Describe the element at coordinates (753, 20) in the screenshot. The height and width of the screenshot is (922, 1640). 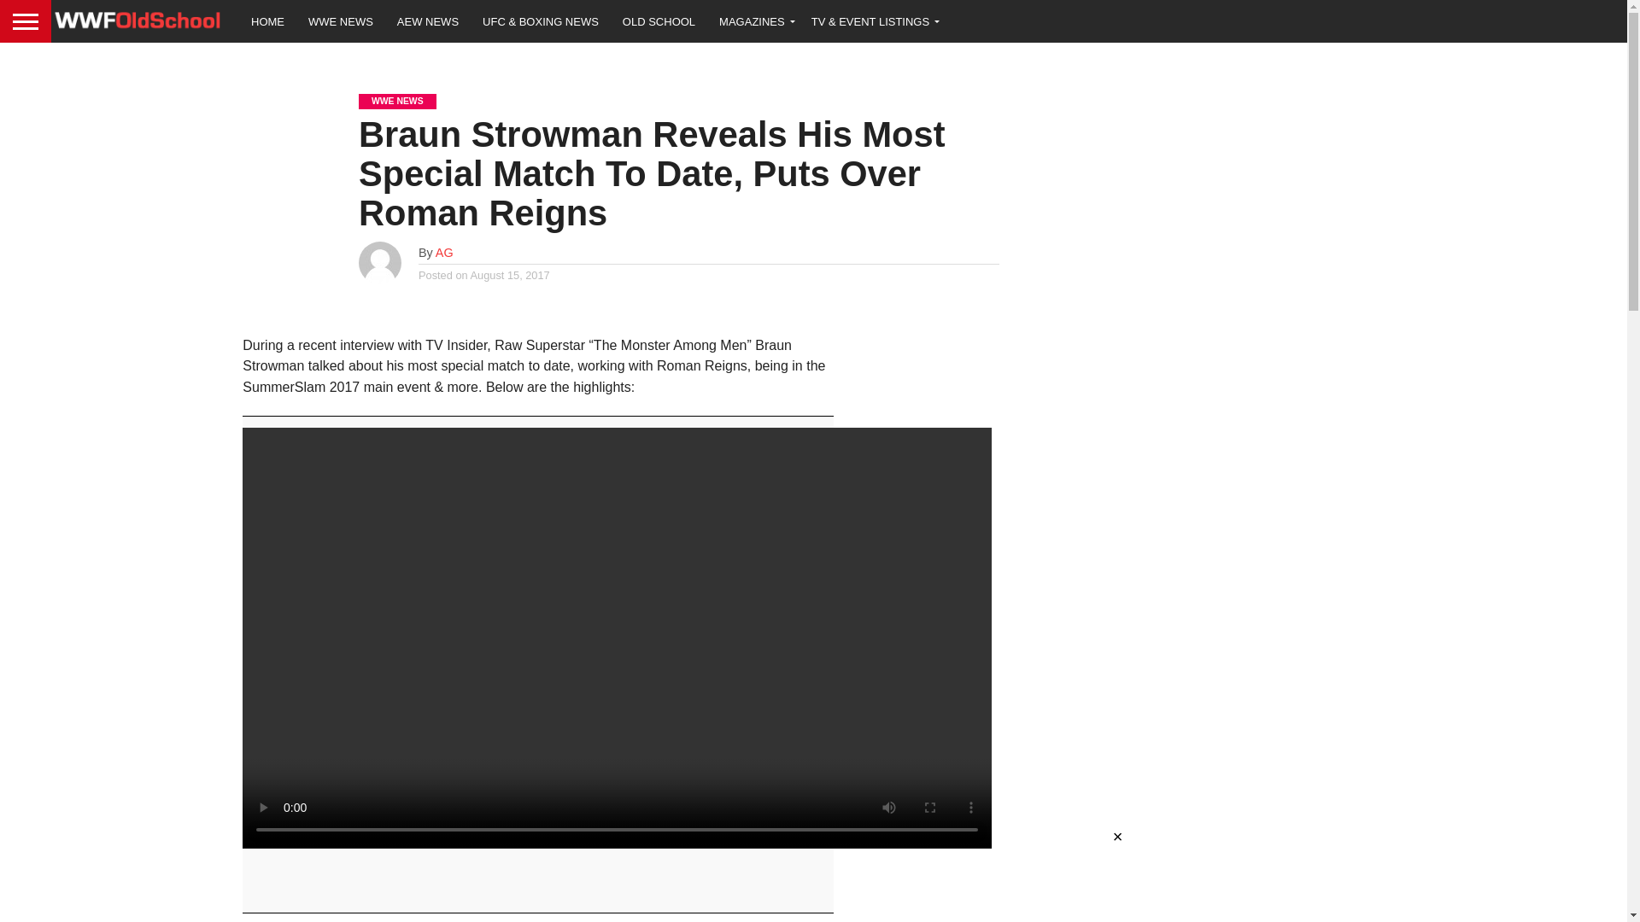
I see `MAGAZINES` at that location.